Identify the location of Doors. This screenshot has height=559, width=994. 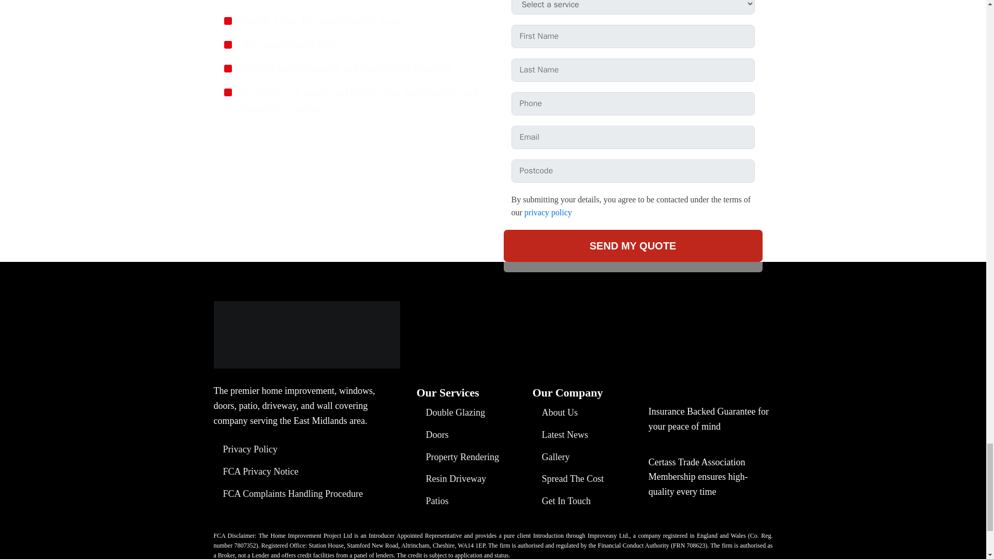
(432, 435).